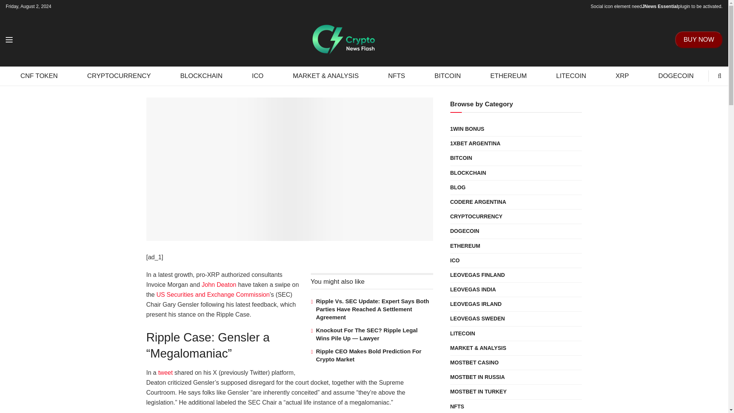  What do you see at coordinates (165, 372) in the screenshot?
I see `tweet` at bounding box center [165, 372].